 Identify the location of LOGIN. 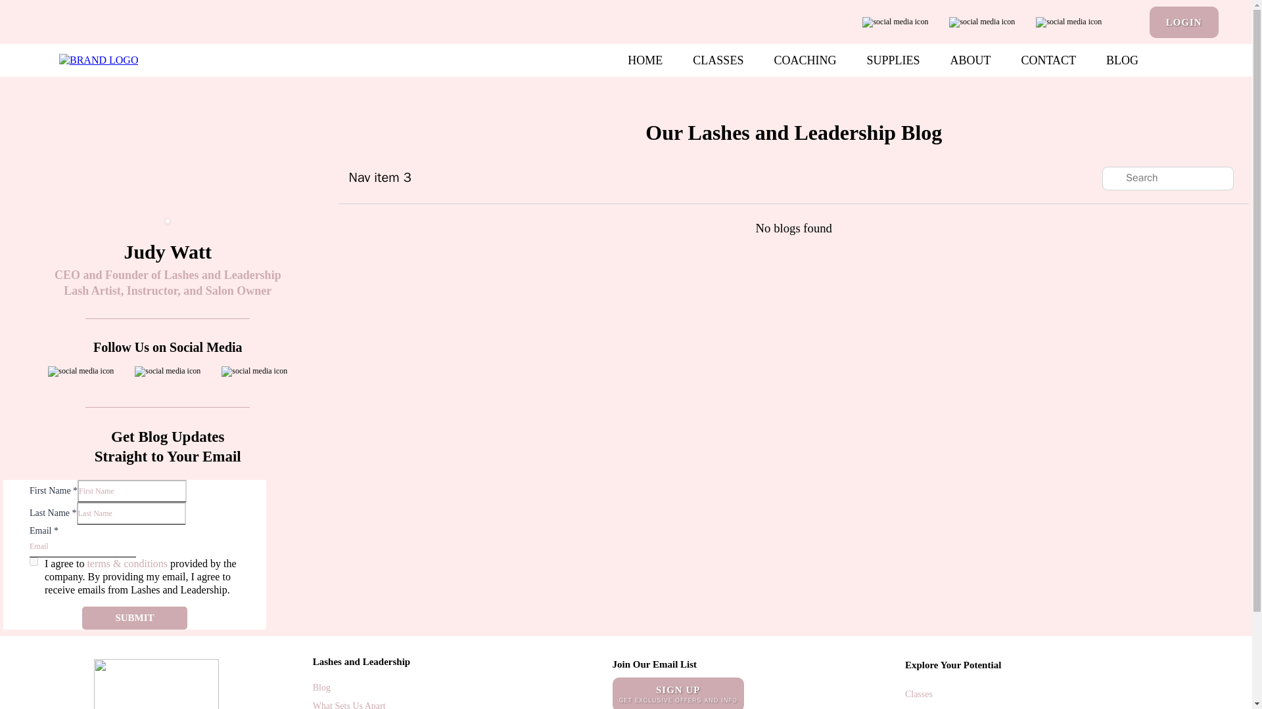
(1184, 22).